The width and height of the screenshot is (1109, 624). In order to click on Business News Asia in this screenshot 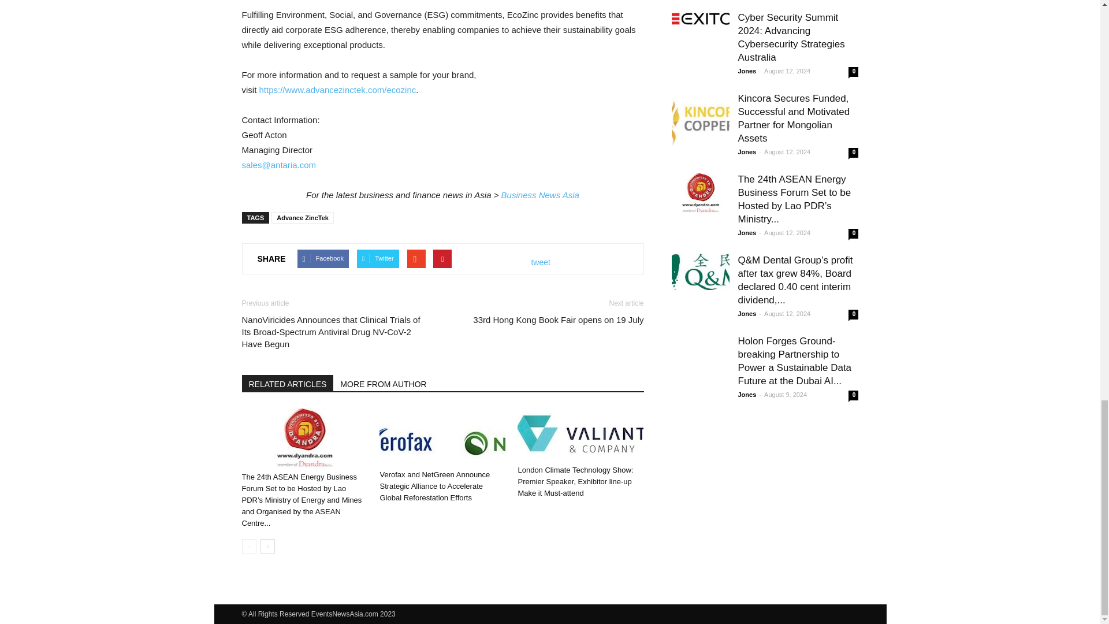, I will do `click(539, 195)`.